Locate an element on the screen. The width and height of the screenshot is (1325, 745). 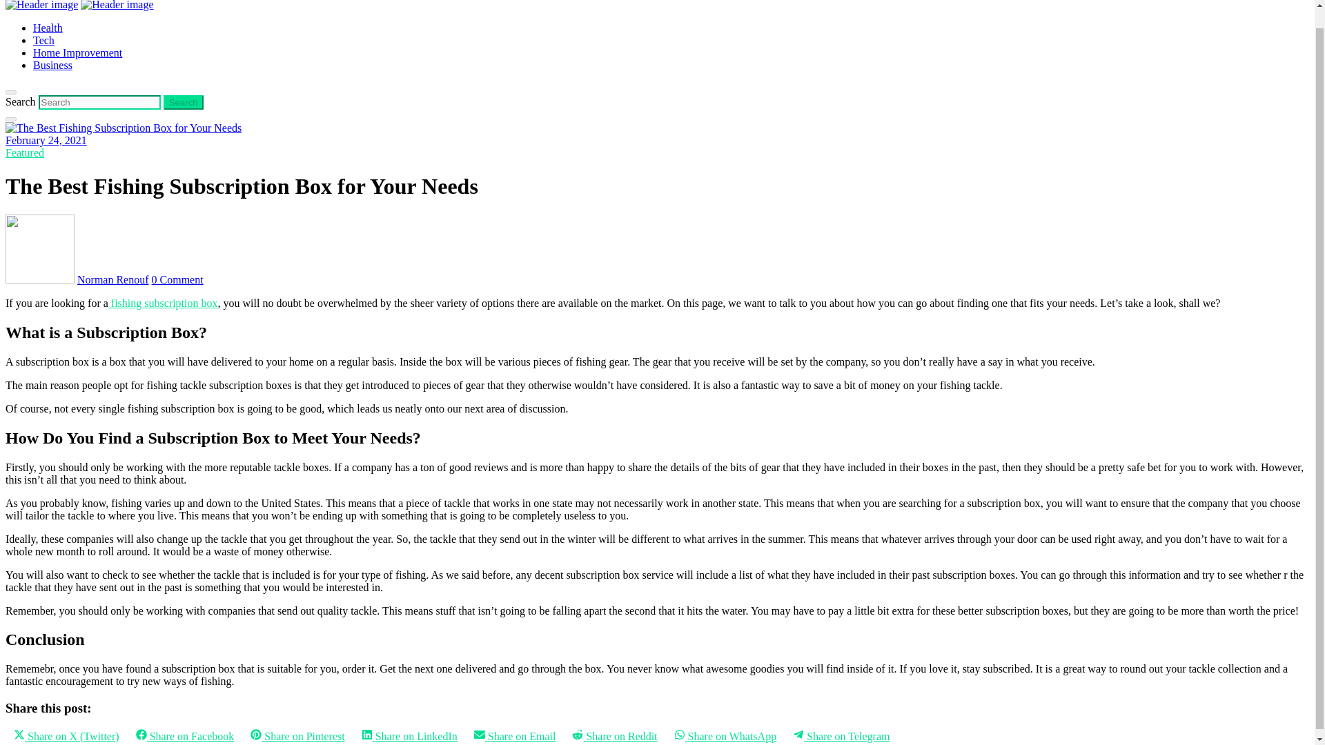
Featured is located at coordinates (24, 152).